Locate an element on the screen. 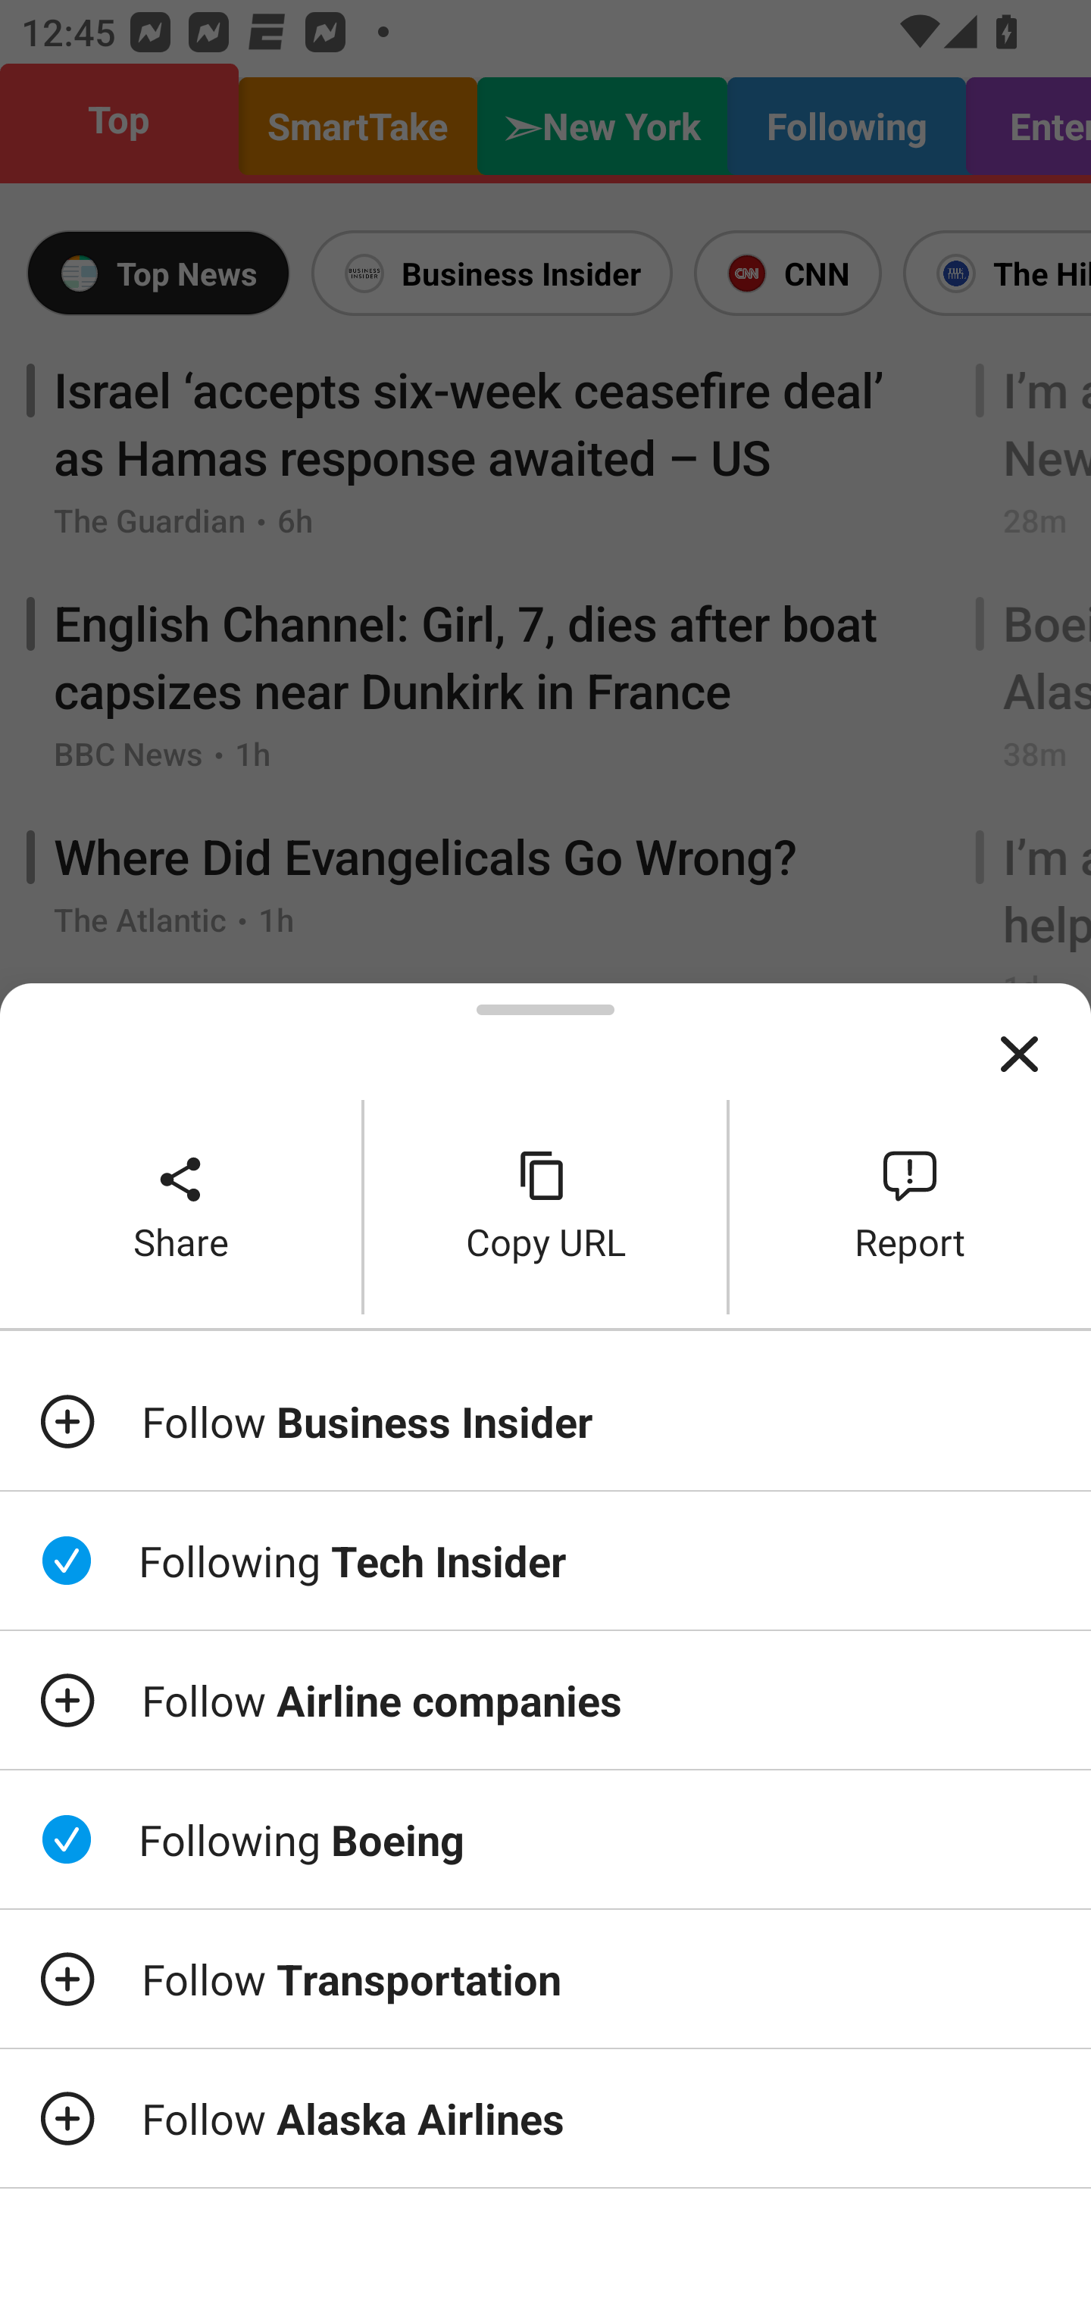 This screenshot has width=1091, height=2303. Share is located at coordinates (180, 1208).